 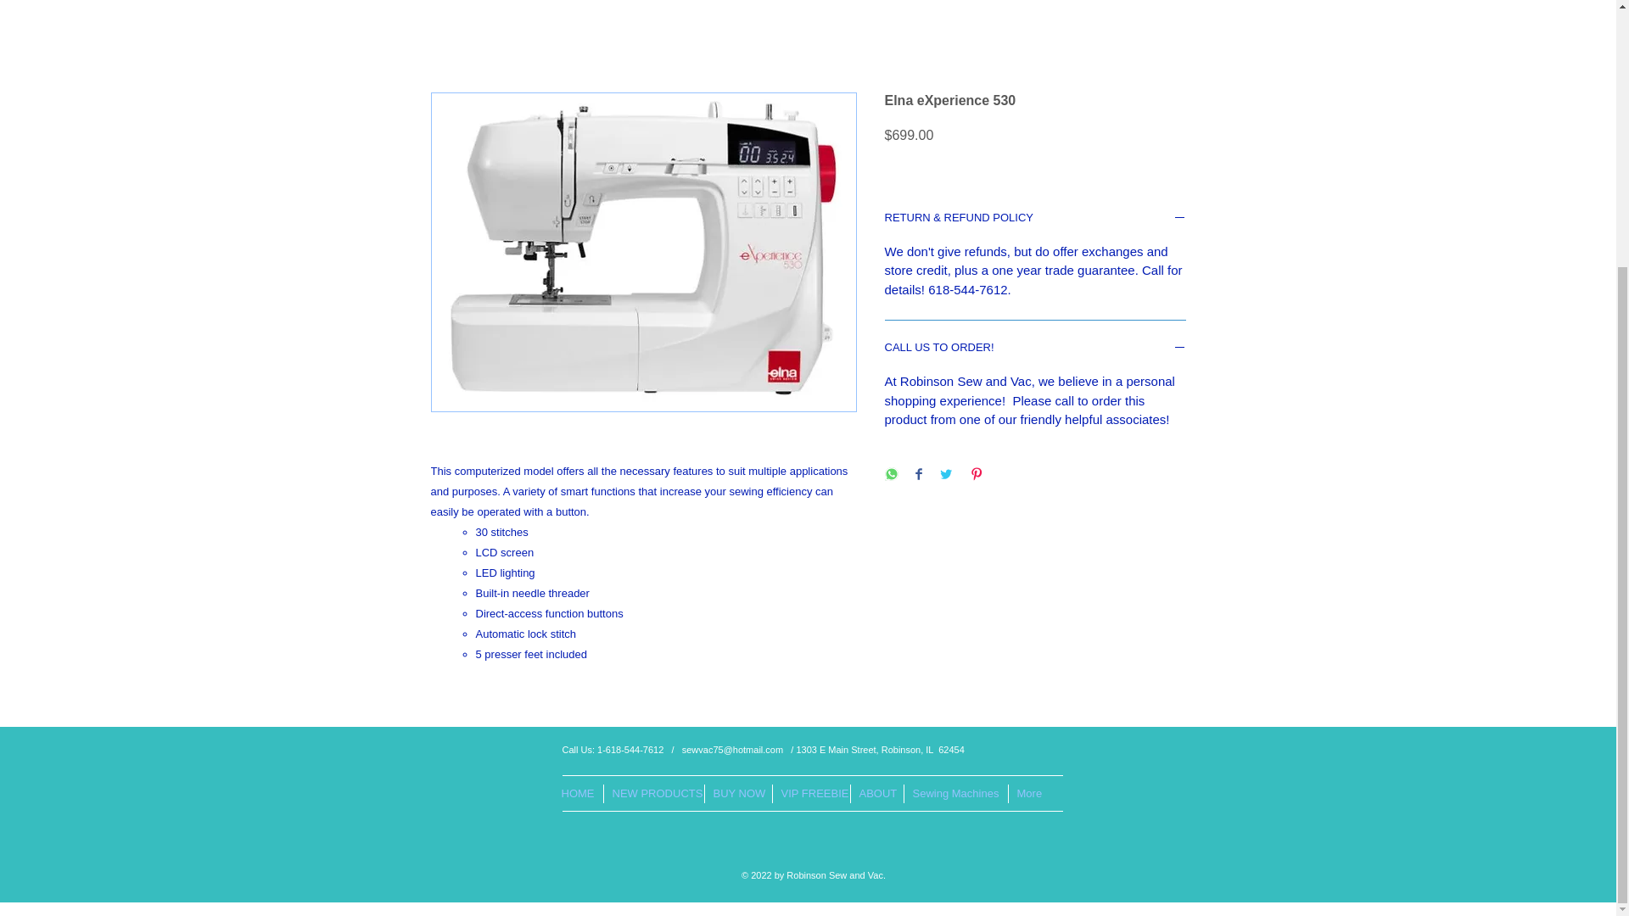 I want to click on VIP FREEBIE, so click(x=811, y=794).